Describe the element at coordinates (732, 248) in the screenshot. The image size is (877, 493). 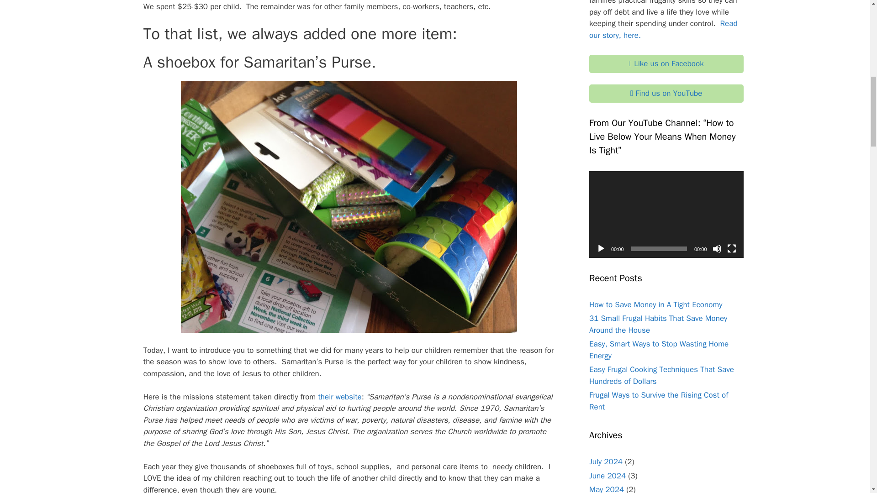
I see `Fullscreen` at that location.